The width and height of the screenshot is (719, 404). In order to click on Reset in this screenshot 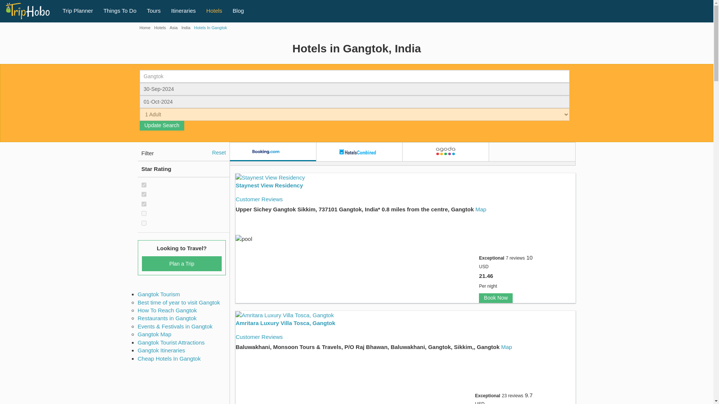, I will do `click(219, 153)`.